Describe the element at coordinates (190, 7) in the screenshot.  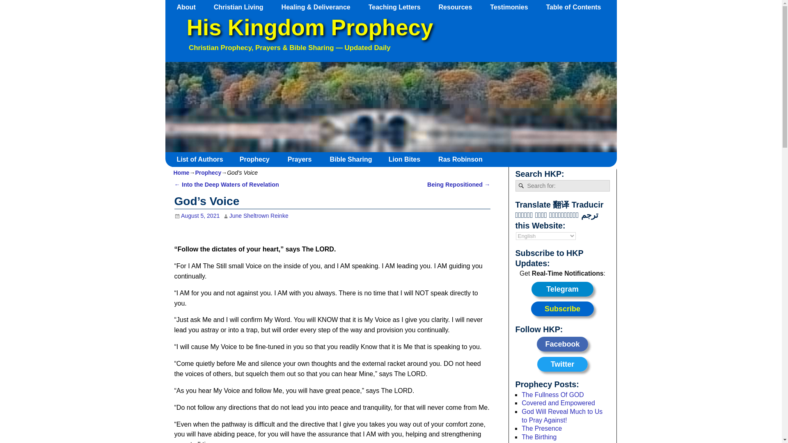
I see `About` at that location.